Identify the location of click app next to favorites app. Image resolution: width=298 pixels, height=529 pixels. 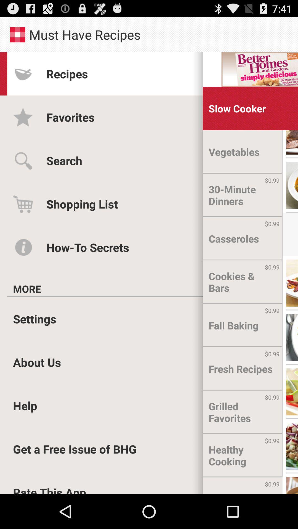
(237, 109).